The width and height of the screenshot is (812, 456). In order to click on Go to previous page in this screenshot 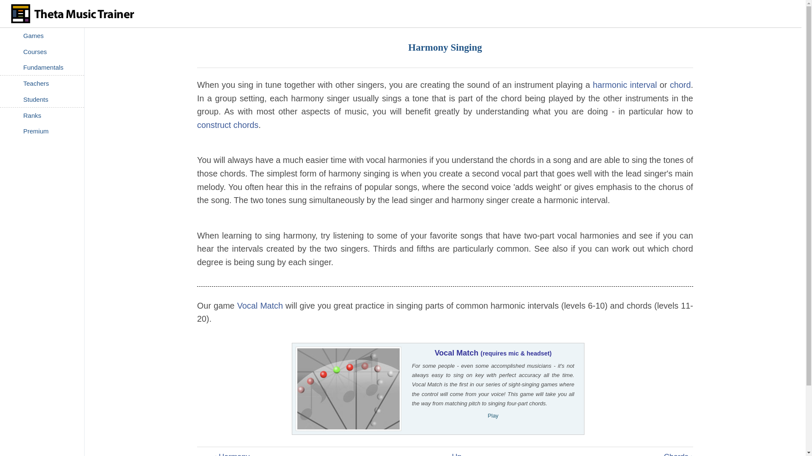, I will do `click(232, 454)`.